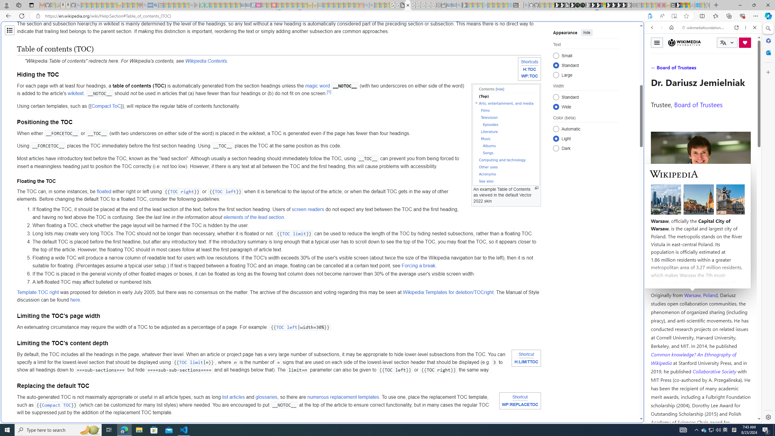 The image size is (775, 436). What do you see at coordinates (444, 5) in the screenshot?
I see `Wallet - Sleeping` at bounding box center [444, 5].